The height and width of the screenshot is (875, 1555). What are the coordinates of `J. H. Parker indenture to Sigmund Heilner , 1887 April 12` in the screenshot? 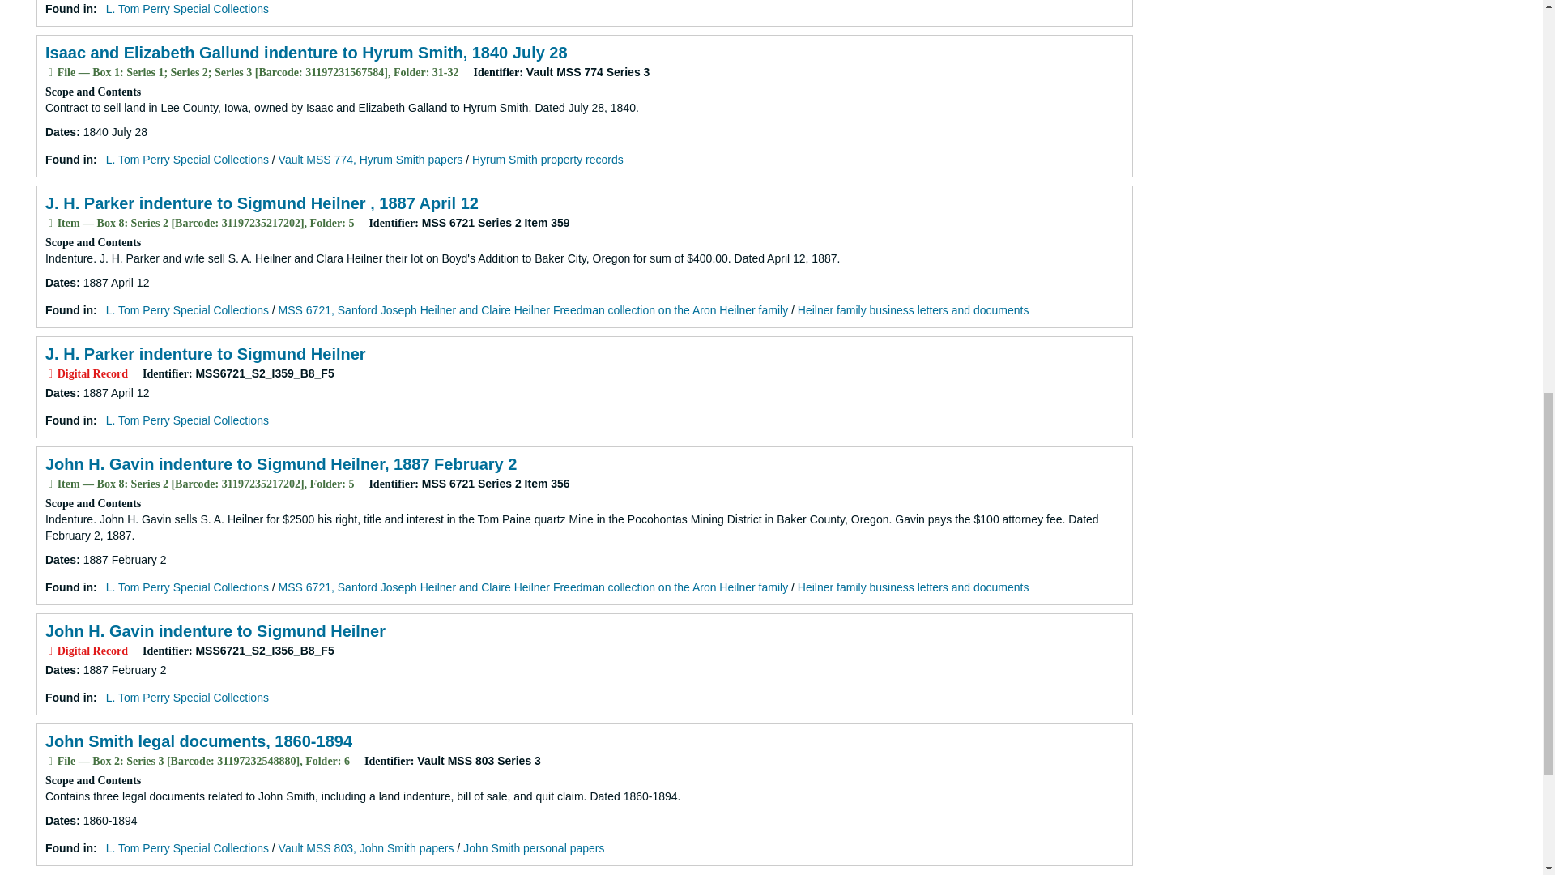 It's located at (262, 203).